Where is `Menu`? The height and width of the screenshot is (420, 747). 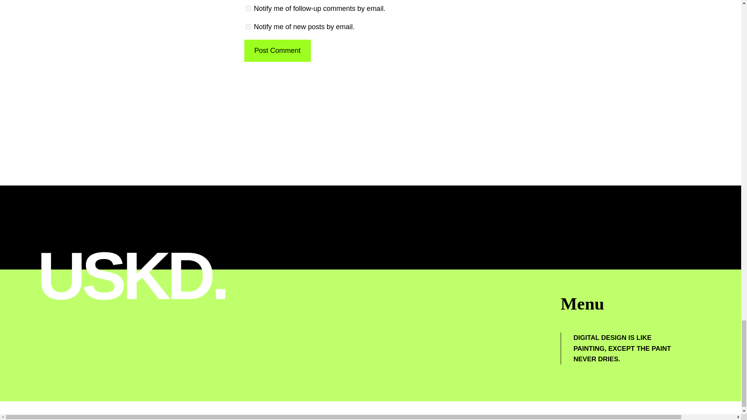
Menu is located at coordinates (582, 303).